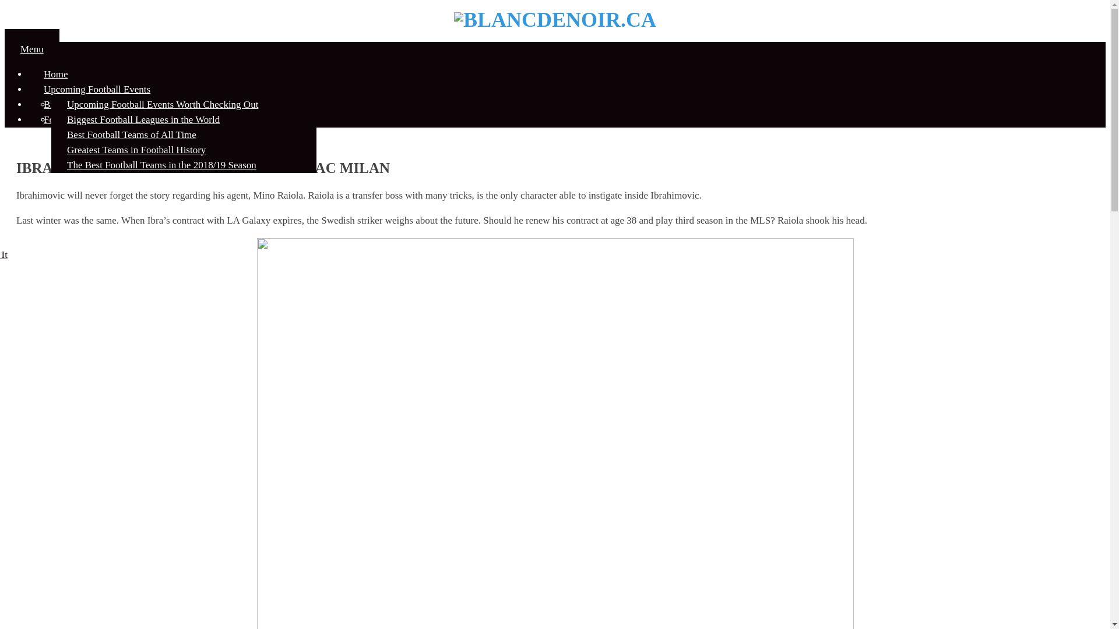  Describe the element at coordinates (139, 119) in the screenshot. I see `Four Upcoming Big Football Events` at that location.